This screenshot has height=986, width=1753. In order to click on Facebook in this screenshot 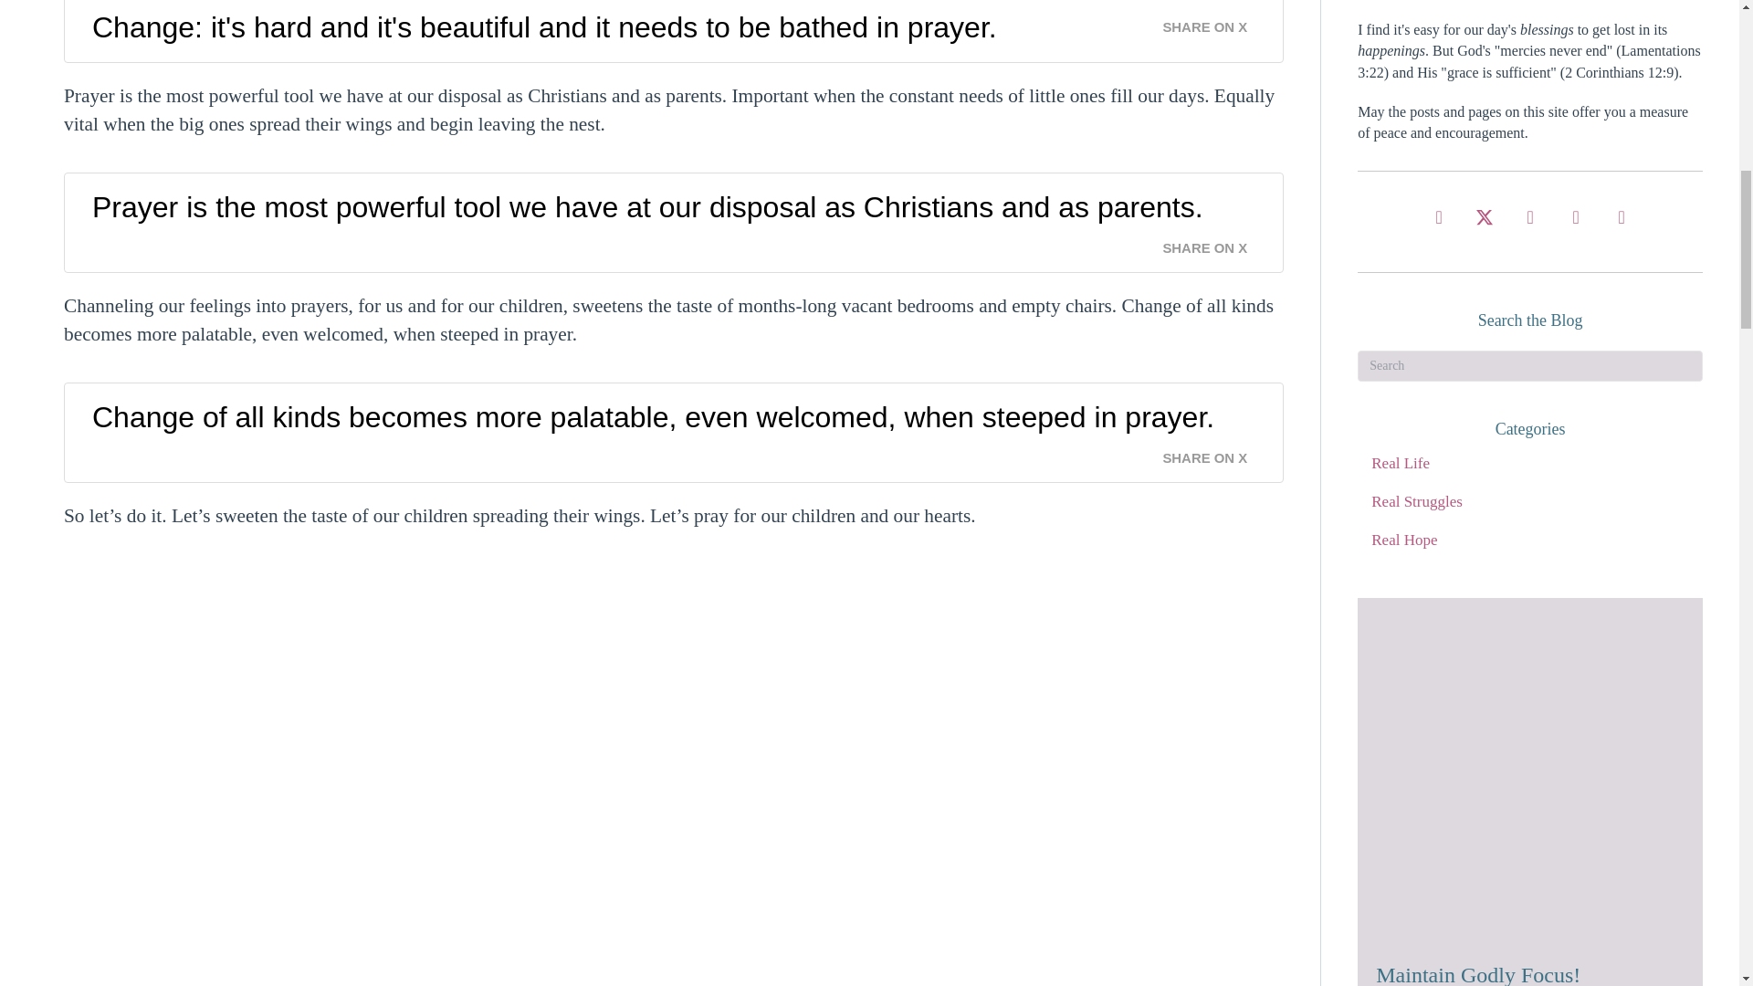, I will do `click(1438, 217)`.